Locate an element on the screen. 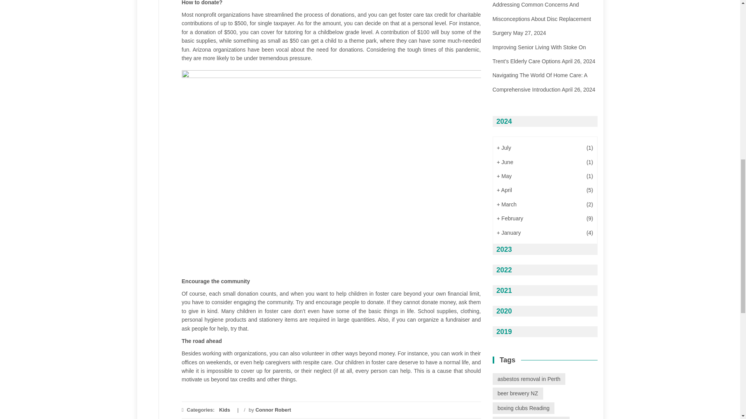  Kids is located at coordinates (225, 410).